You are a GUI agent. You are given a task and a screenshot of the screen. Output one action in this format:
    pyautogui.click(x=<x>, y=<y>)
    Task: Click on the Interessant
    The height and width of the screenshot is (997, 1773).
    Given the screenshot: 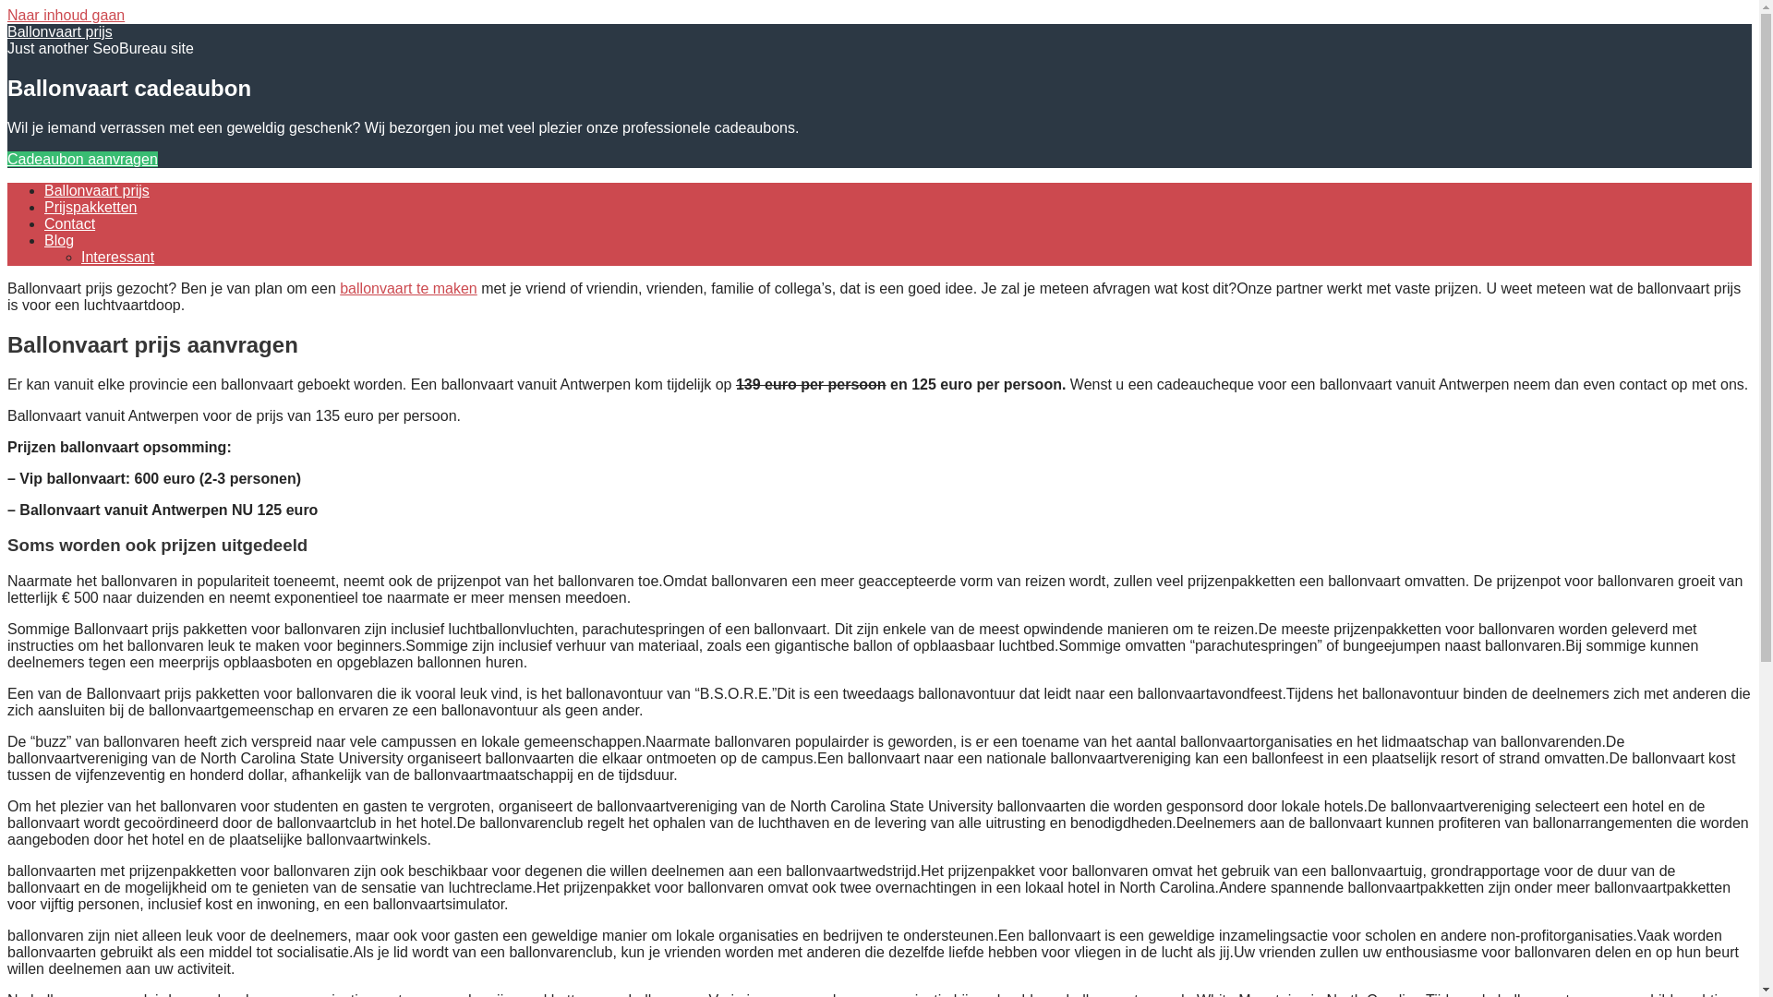 What is the action you would take?
    pyautogui.click(x=118, y=257)
    